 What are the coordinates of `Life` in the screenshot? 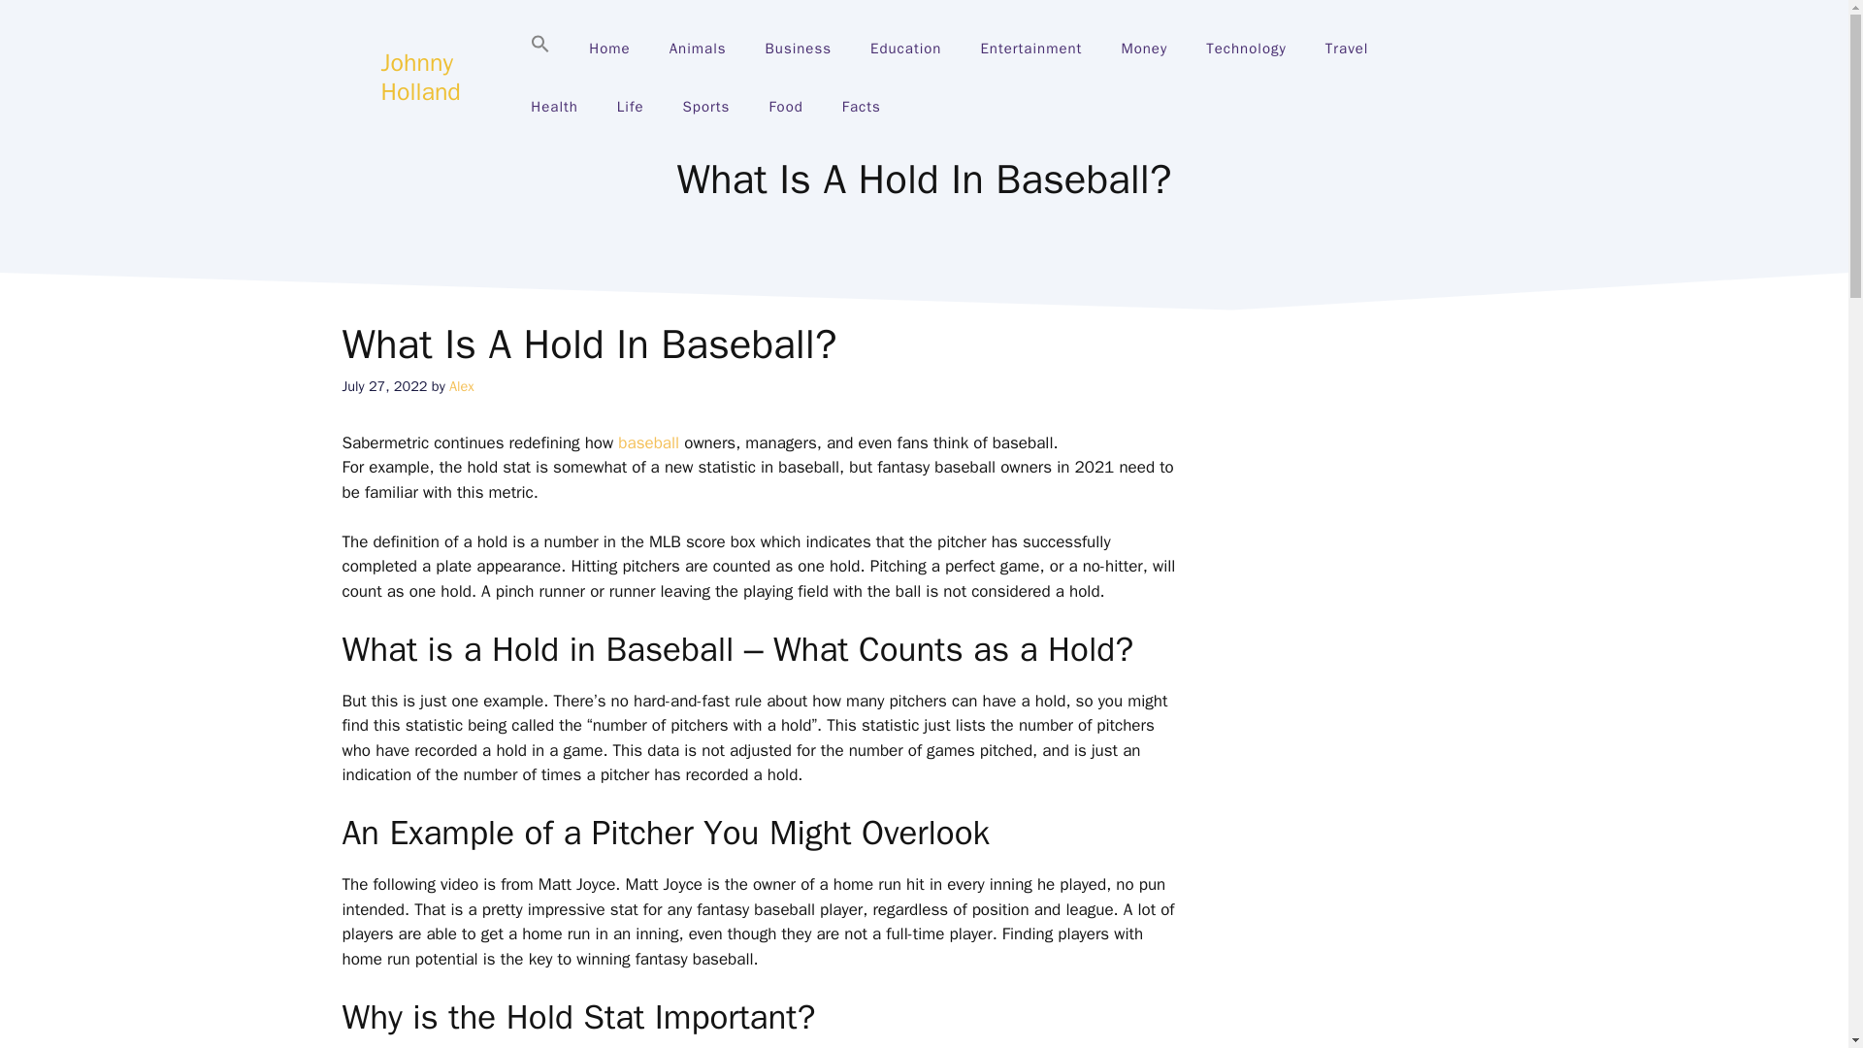 It's located at (631, 107).